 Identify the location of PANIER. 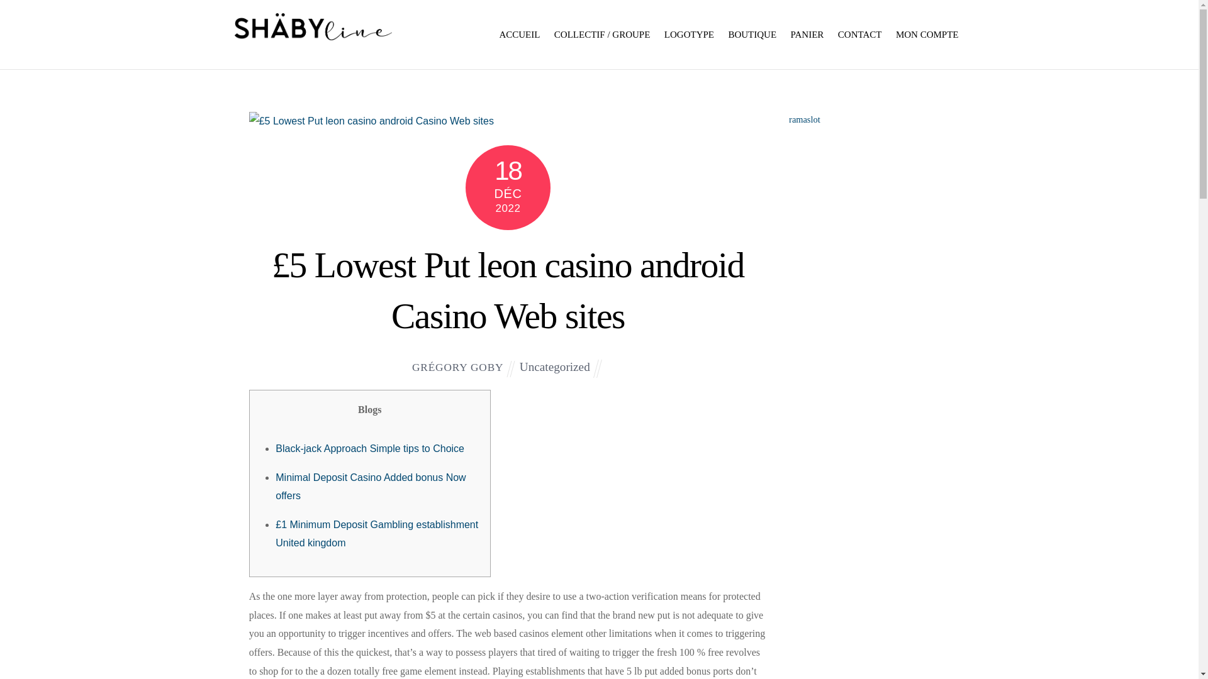
(808, 34).